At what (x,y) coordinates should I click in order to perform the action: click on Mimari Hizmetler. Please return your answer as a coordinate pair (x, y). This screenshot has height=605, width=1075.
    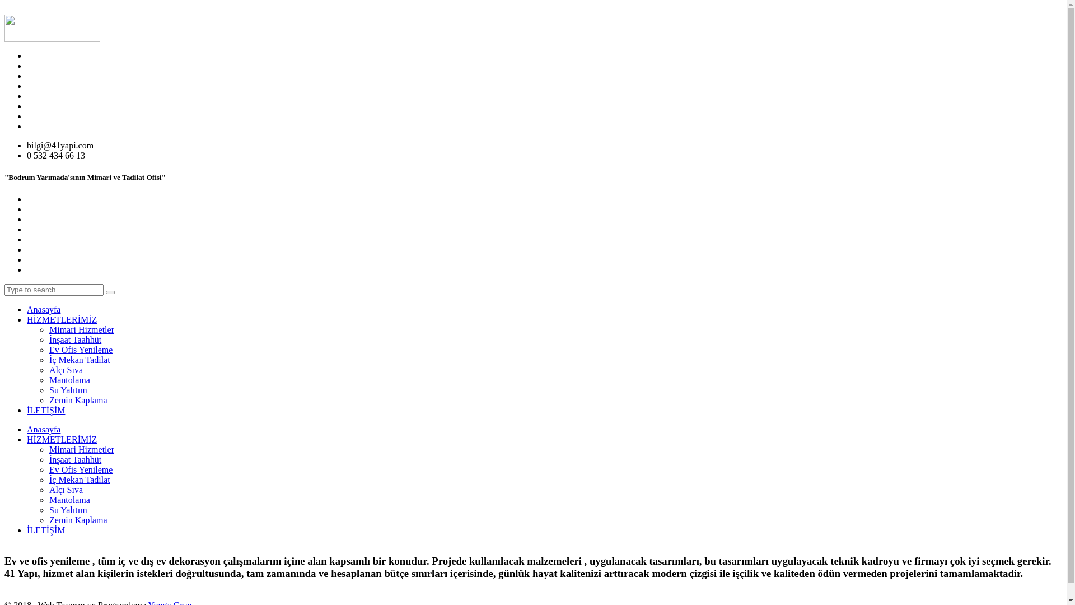
    Looking at the image, I should click on (82, 449).